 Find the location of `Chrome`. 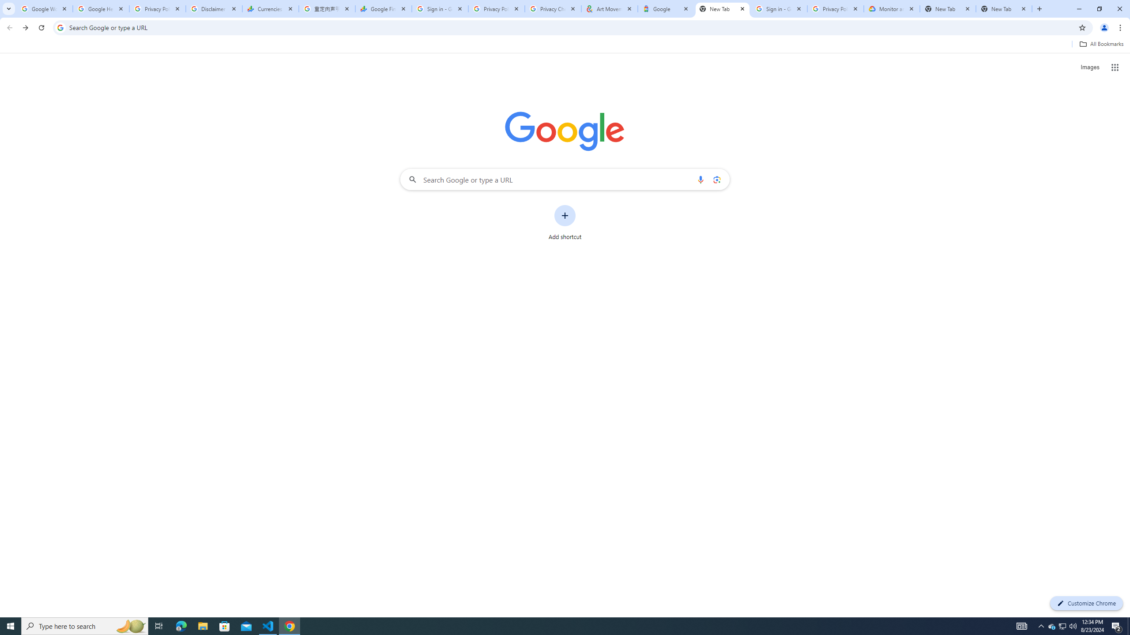

Chrome is located at coordinates (1121, 28).